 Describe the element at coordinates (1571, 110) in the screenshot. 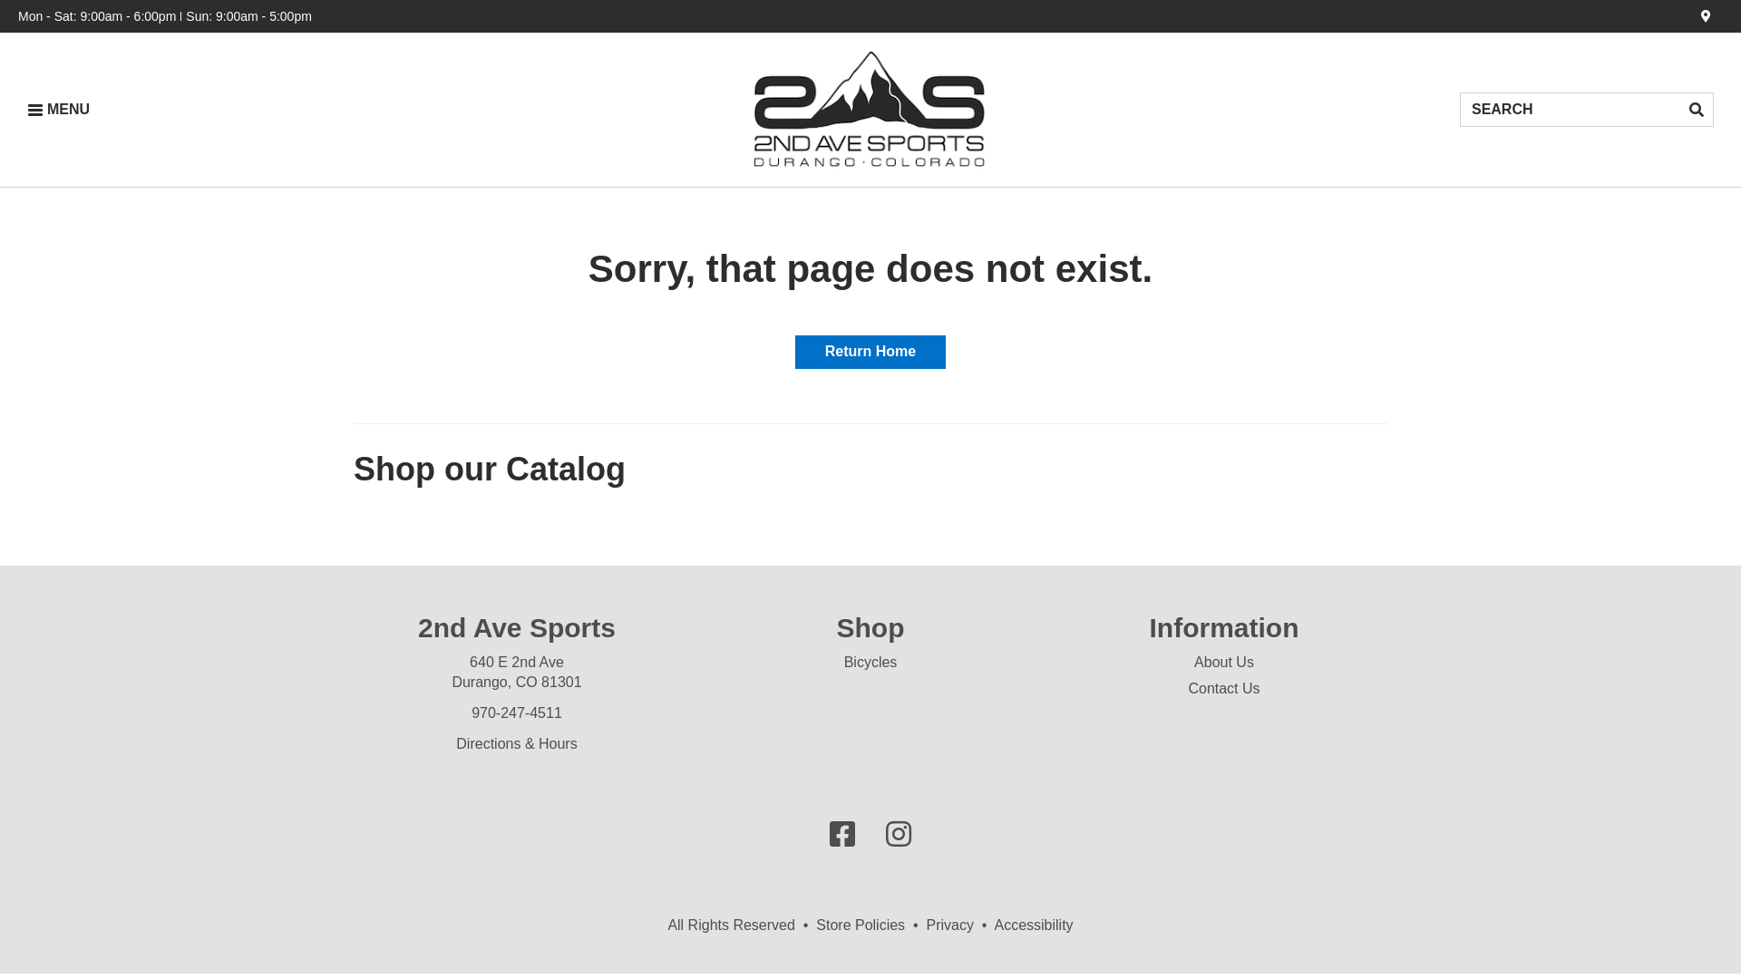

I see `Search` at that location.